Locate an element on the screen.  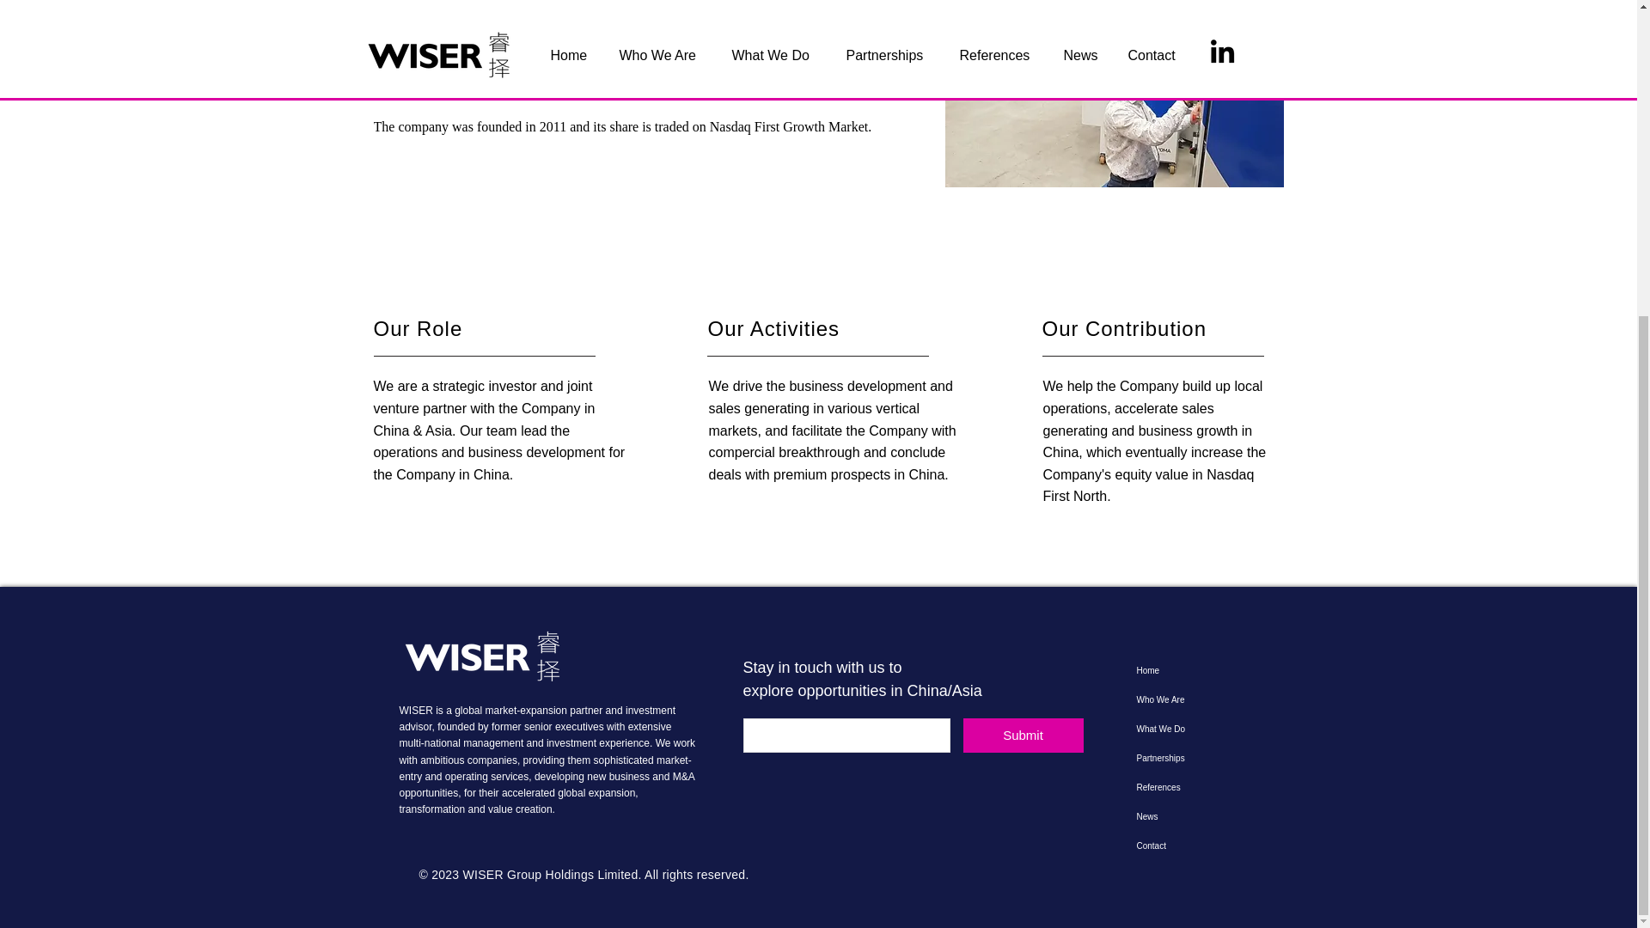
Home is located at coordinates (1187, 670).